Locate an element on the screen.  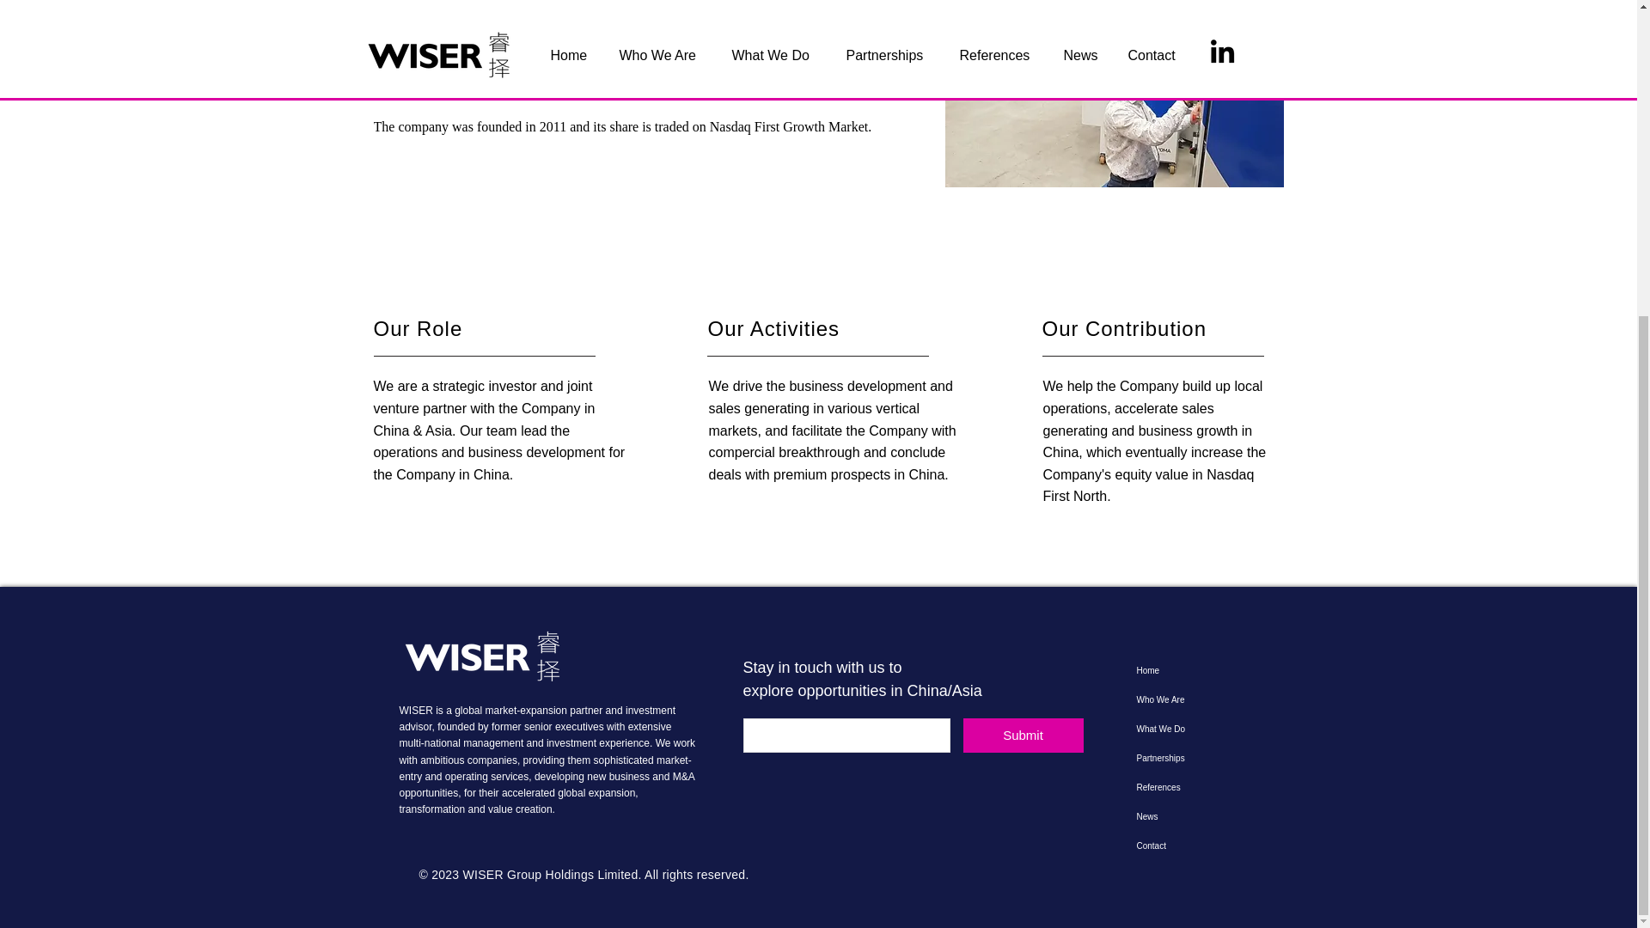
Home is located at coordinates (1187, 670).